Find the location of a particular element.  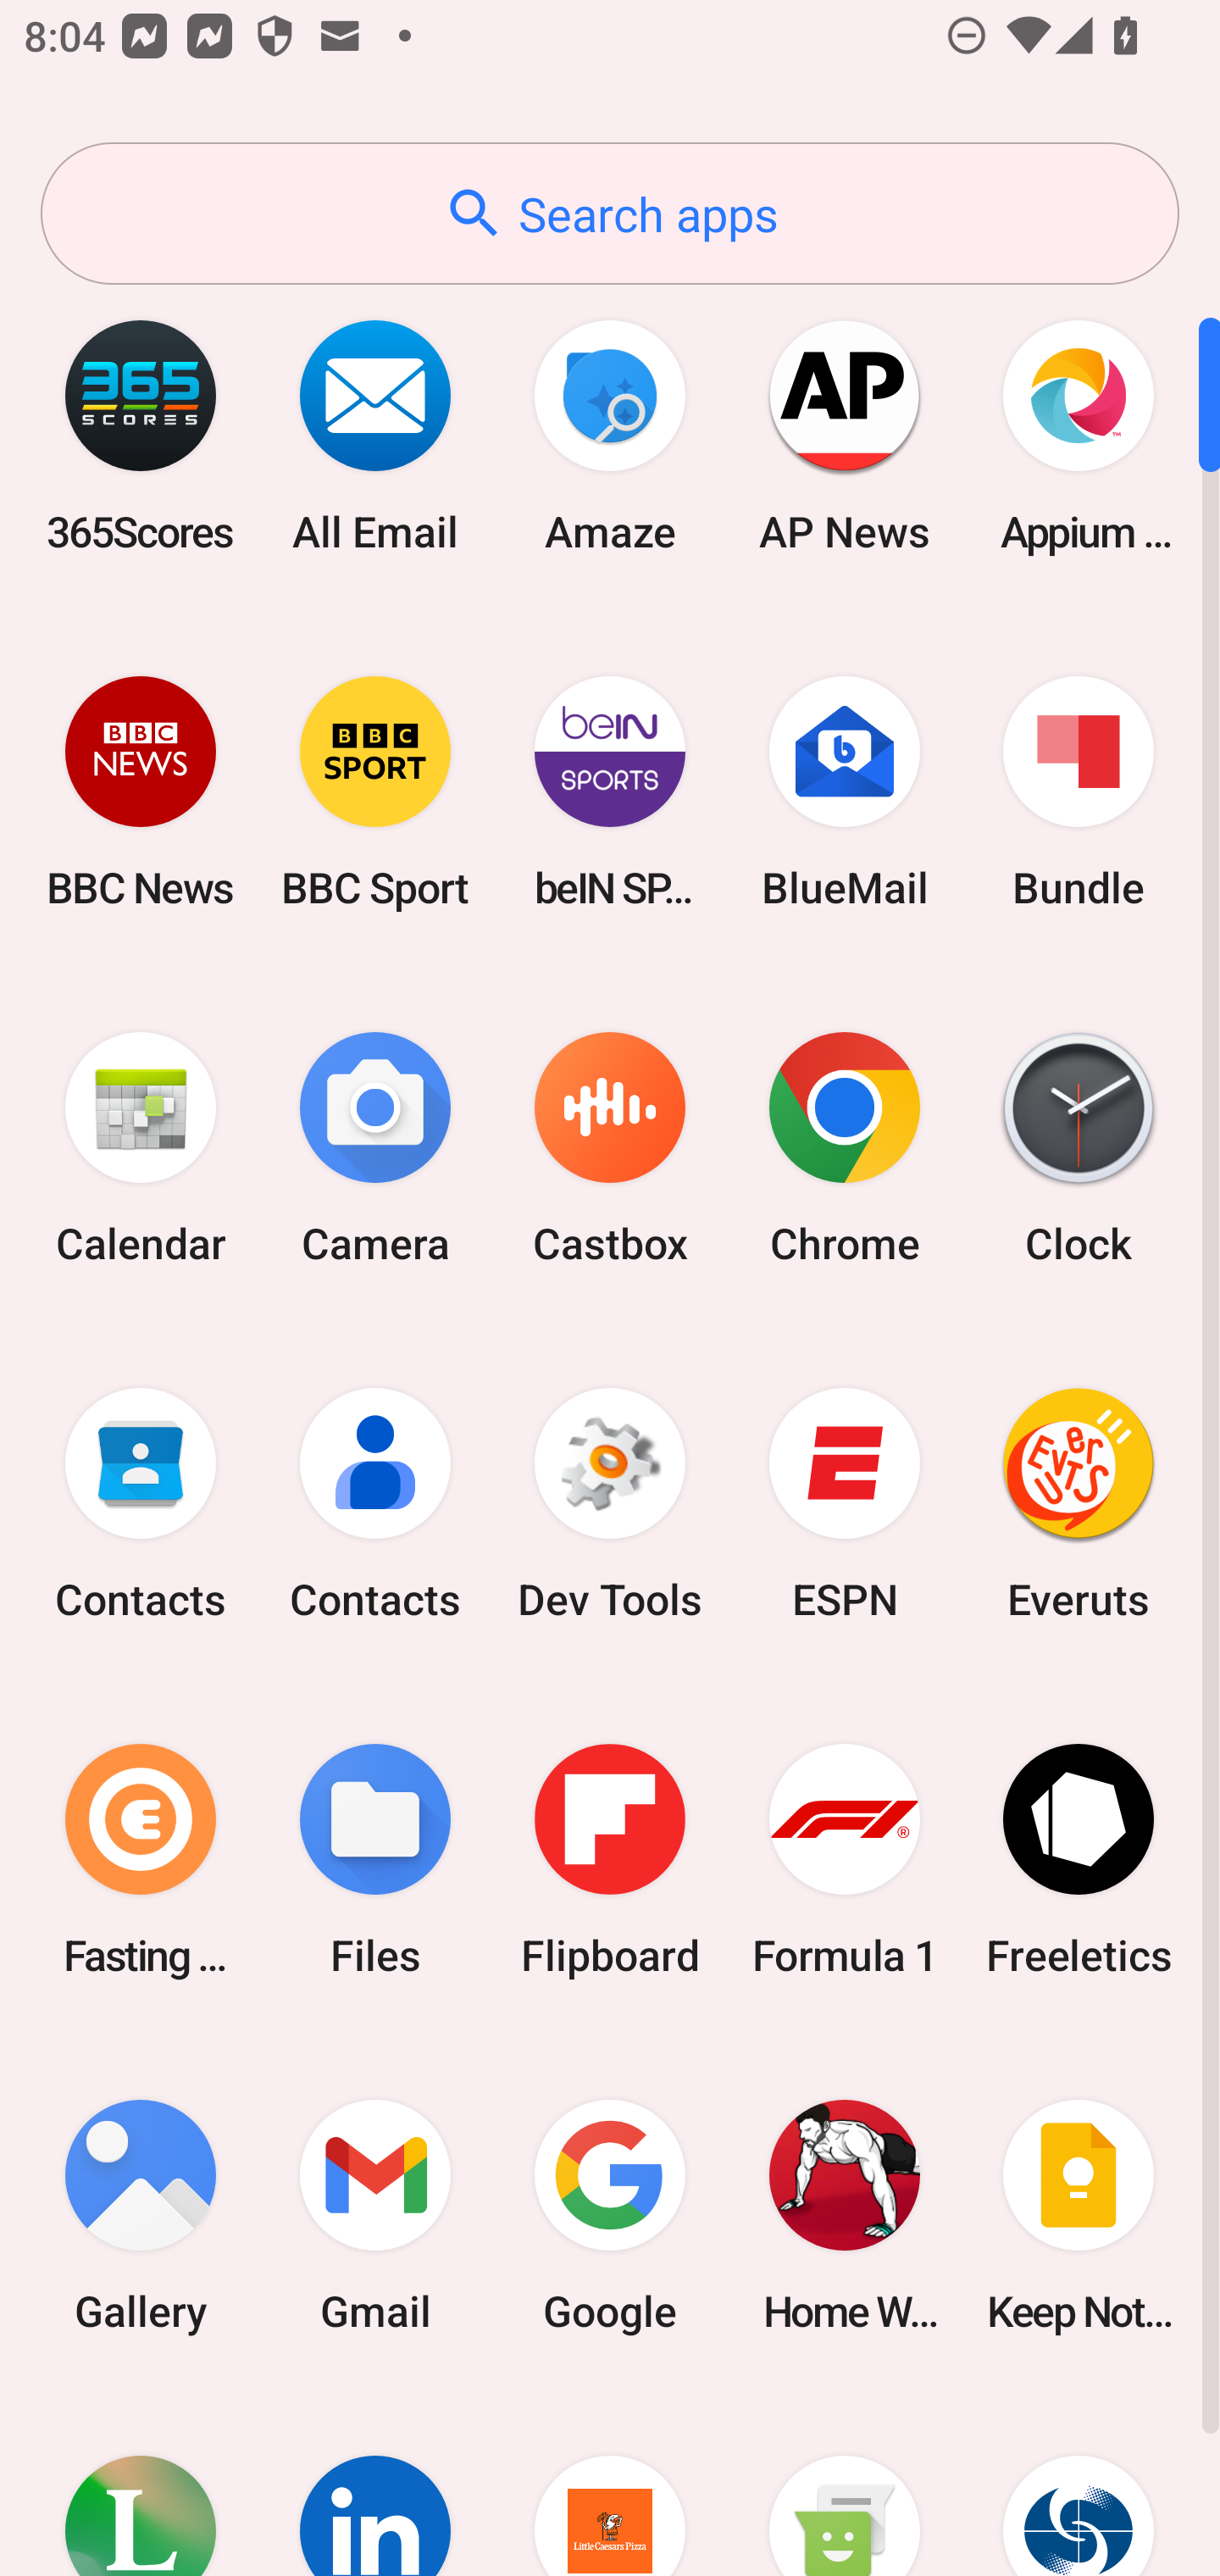

Keep Notes is located at coordinates (1079, 2215).